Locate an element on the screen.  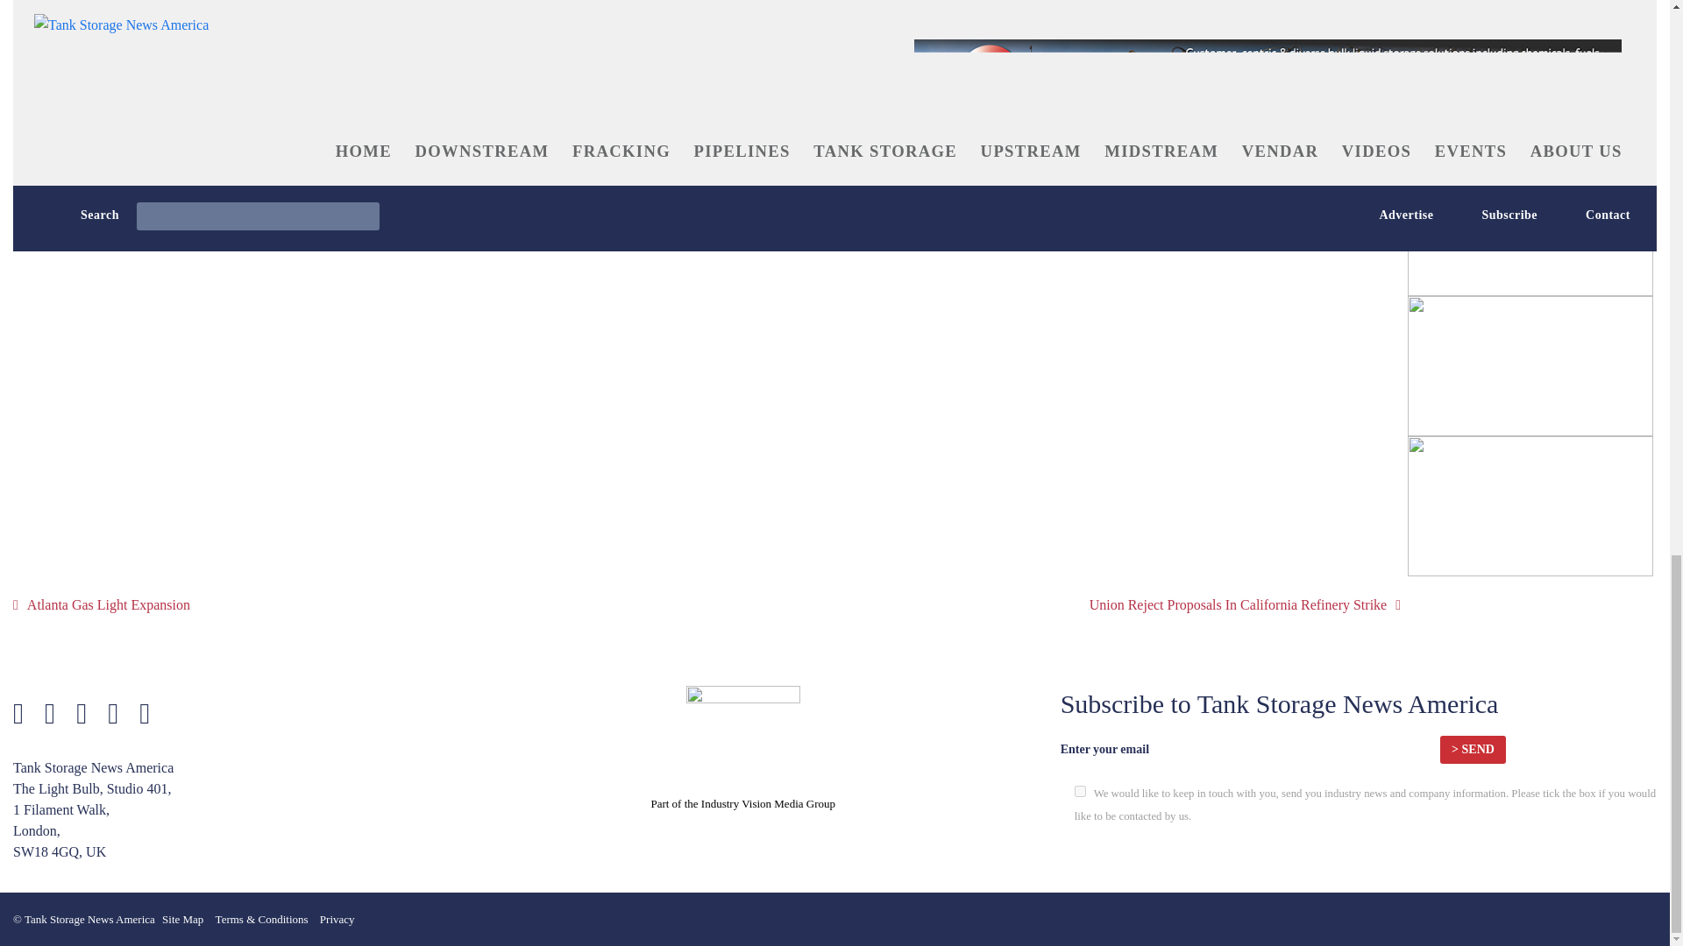
LinkedIn is located at coordinates (363, 135).